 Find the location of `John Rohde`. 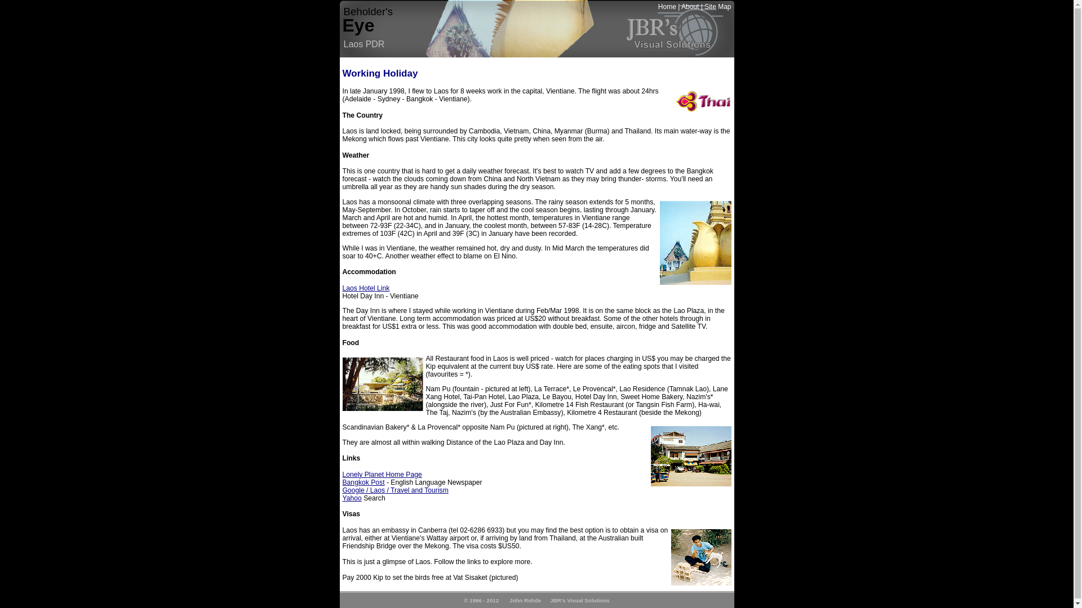

John Rohde is located at coordinates (525, 600).